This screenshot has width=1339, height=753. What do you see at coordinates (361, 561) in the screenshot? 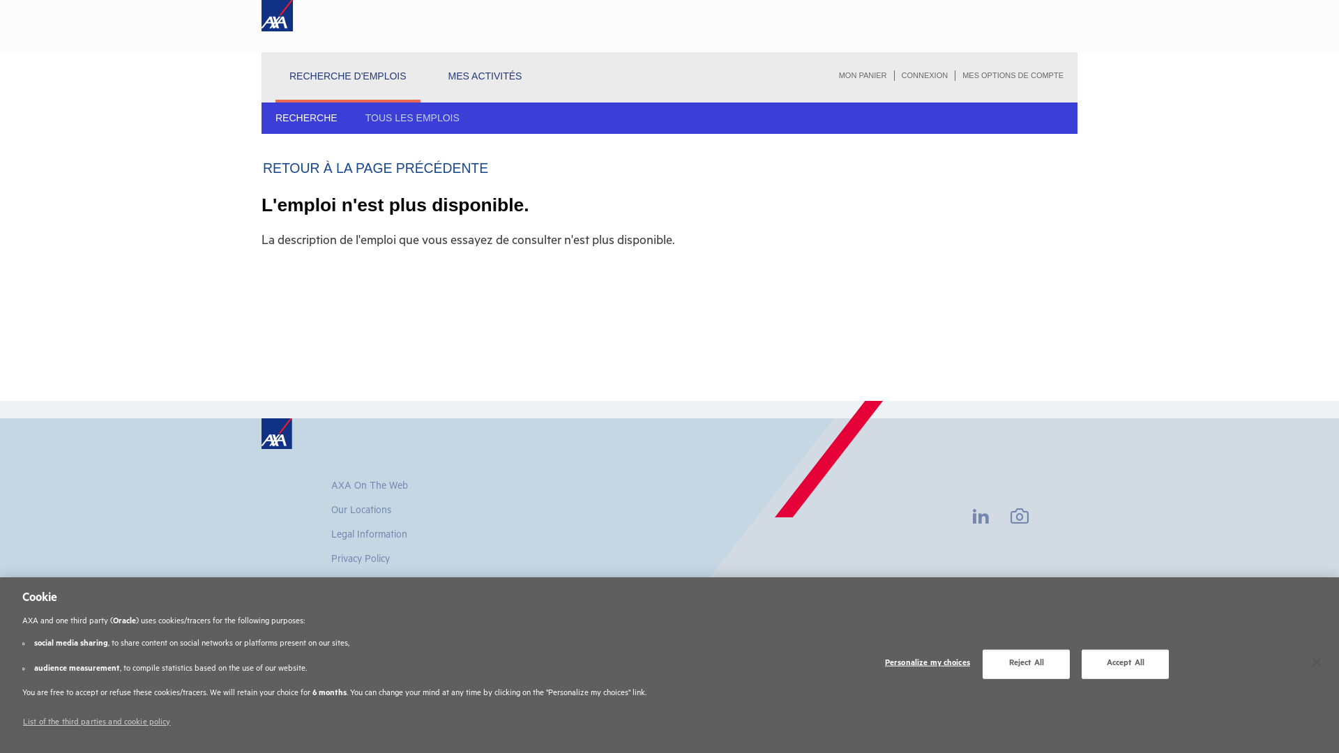
I see `Privacy Policy` at bounding box center [361, 561].